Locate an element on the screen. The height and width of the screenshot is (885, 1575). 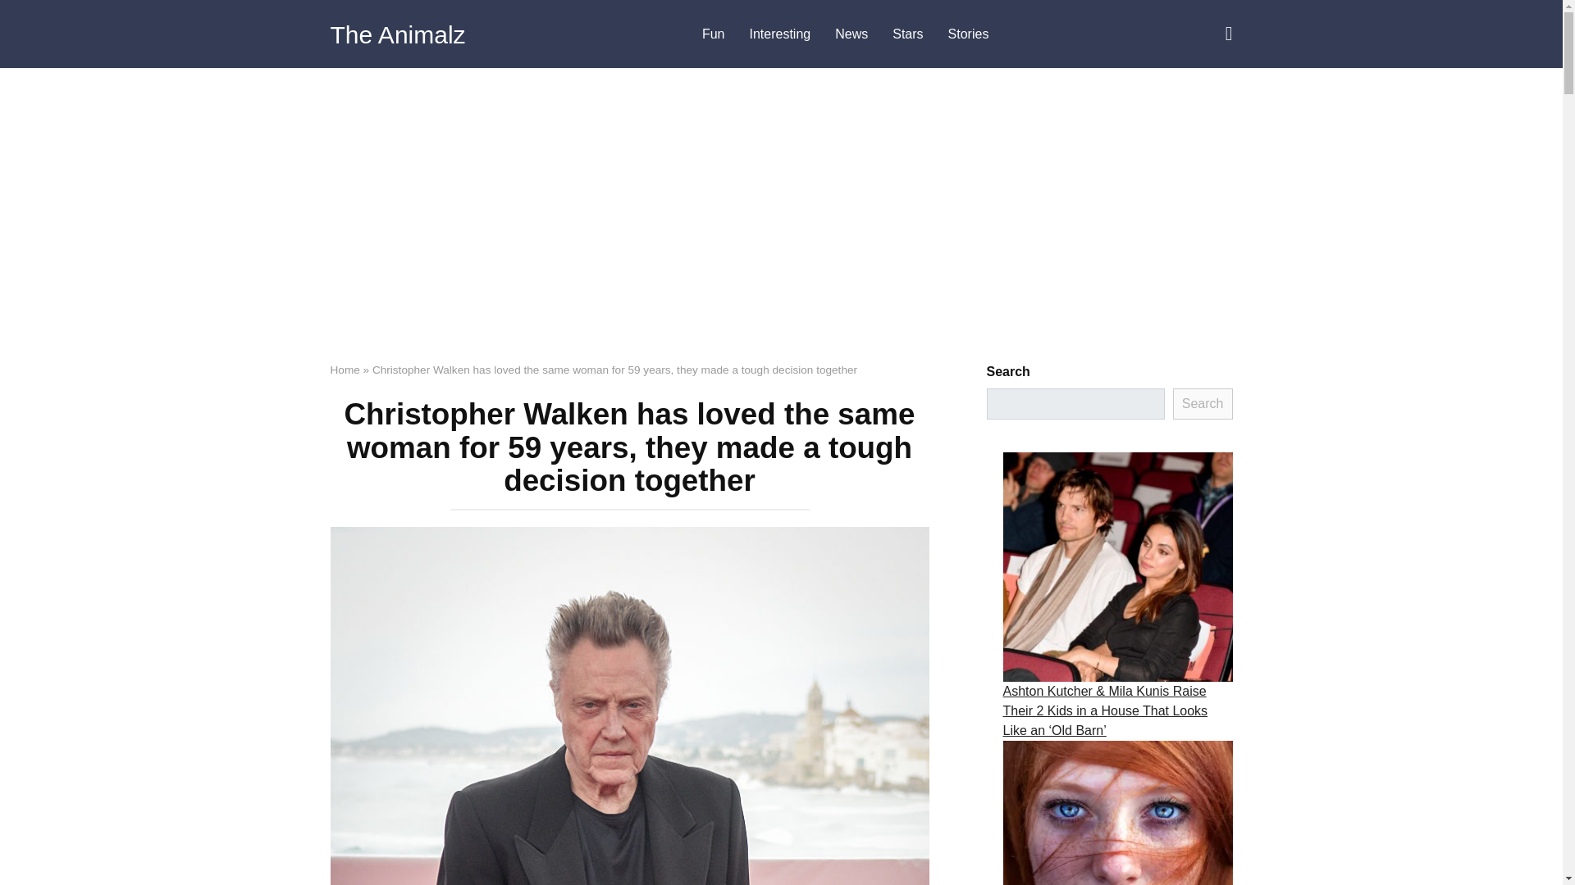
Stories is located at coordinates (968, 34).